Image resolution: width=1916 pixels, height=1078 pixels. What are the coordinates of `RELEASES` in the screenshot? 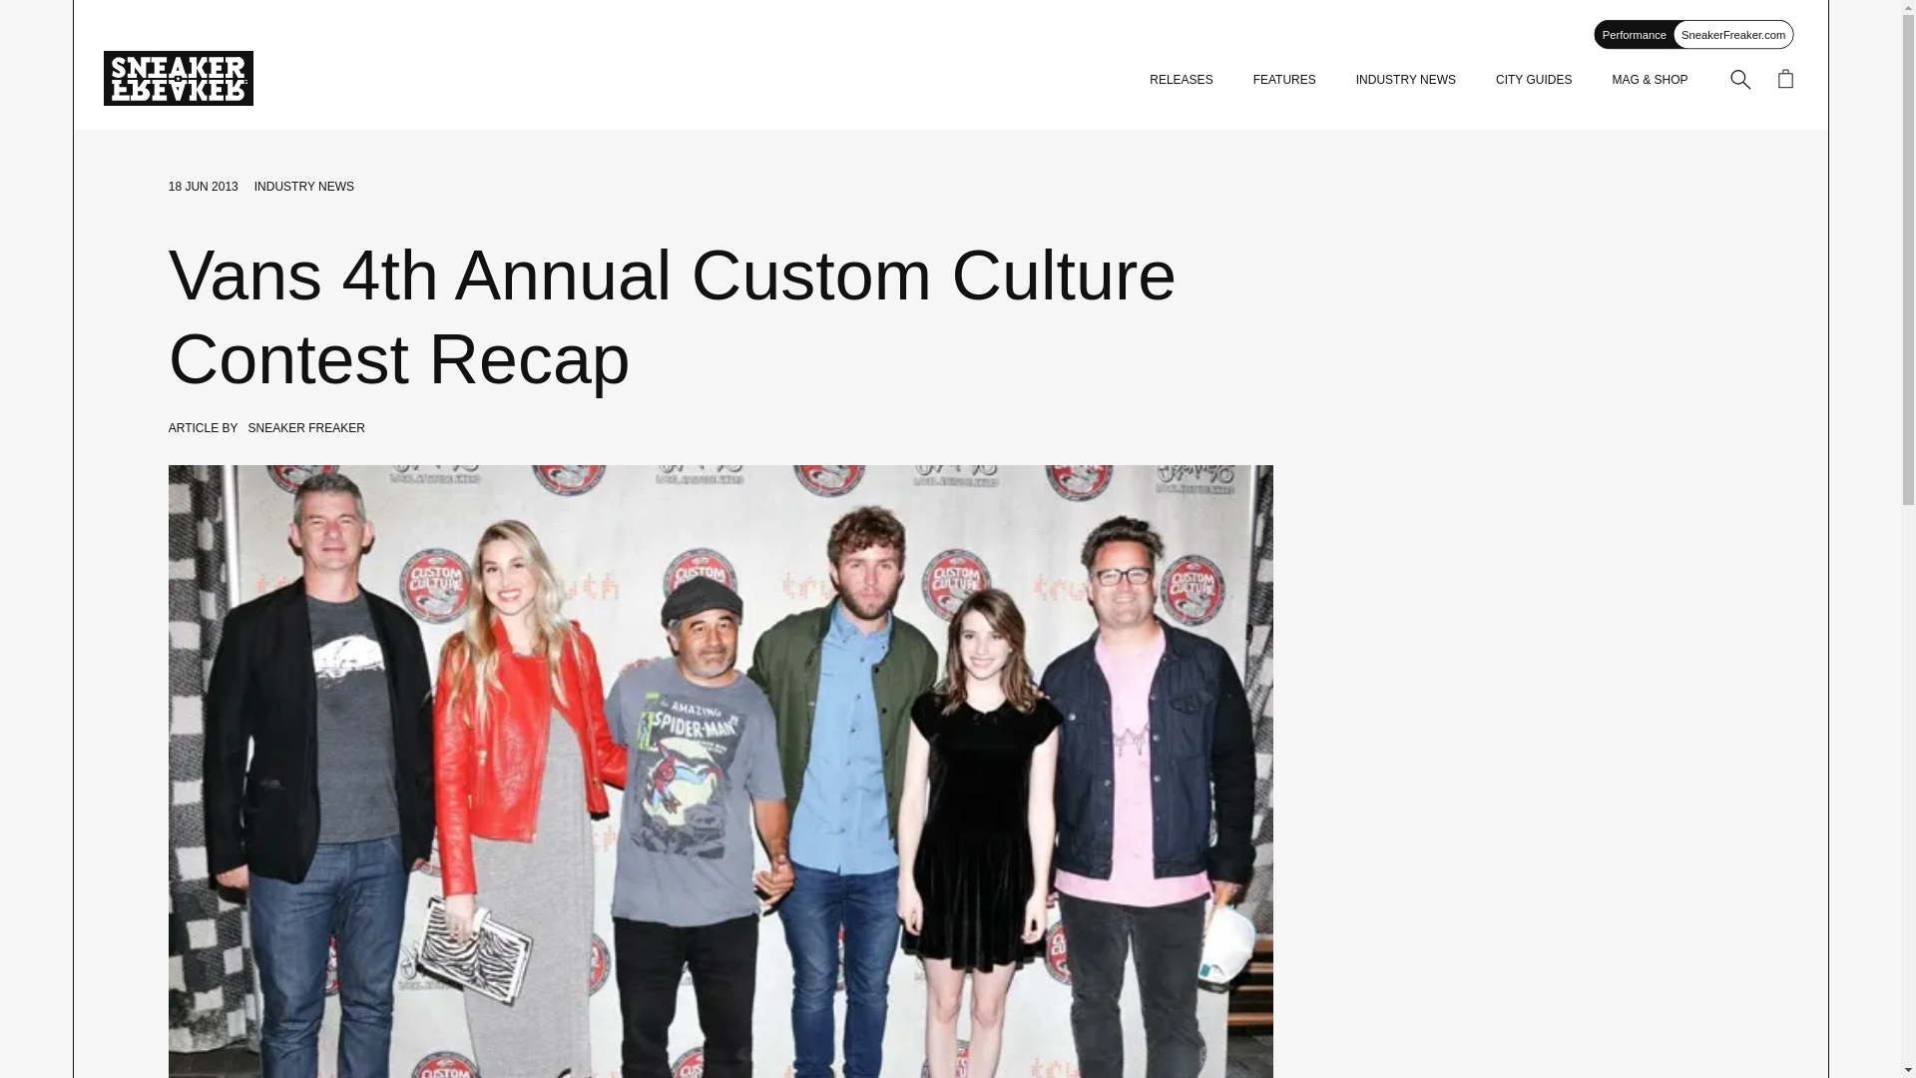 It's located at (1182, 80).